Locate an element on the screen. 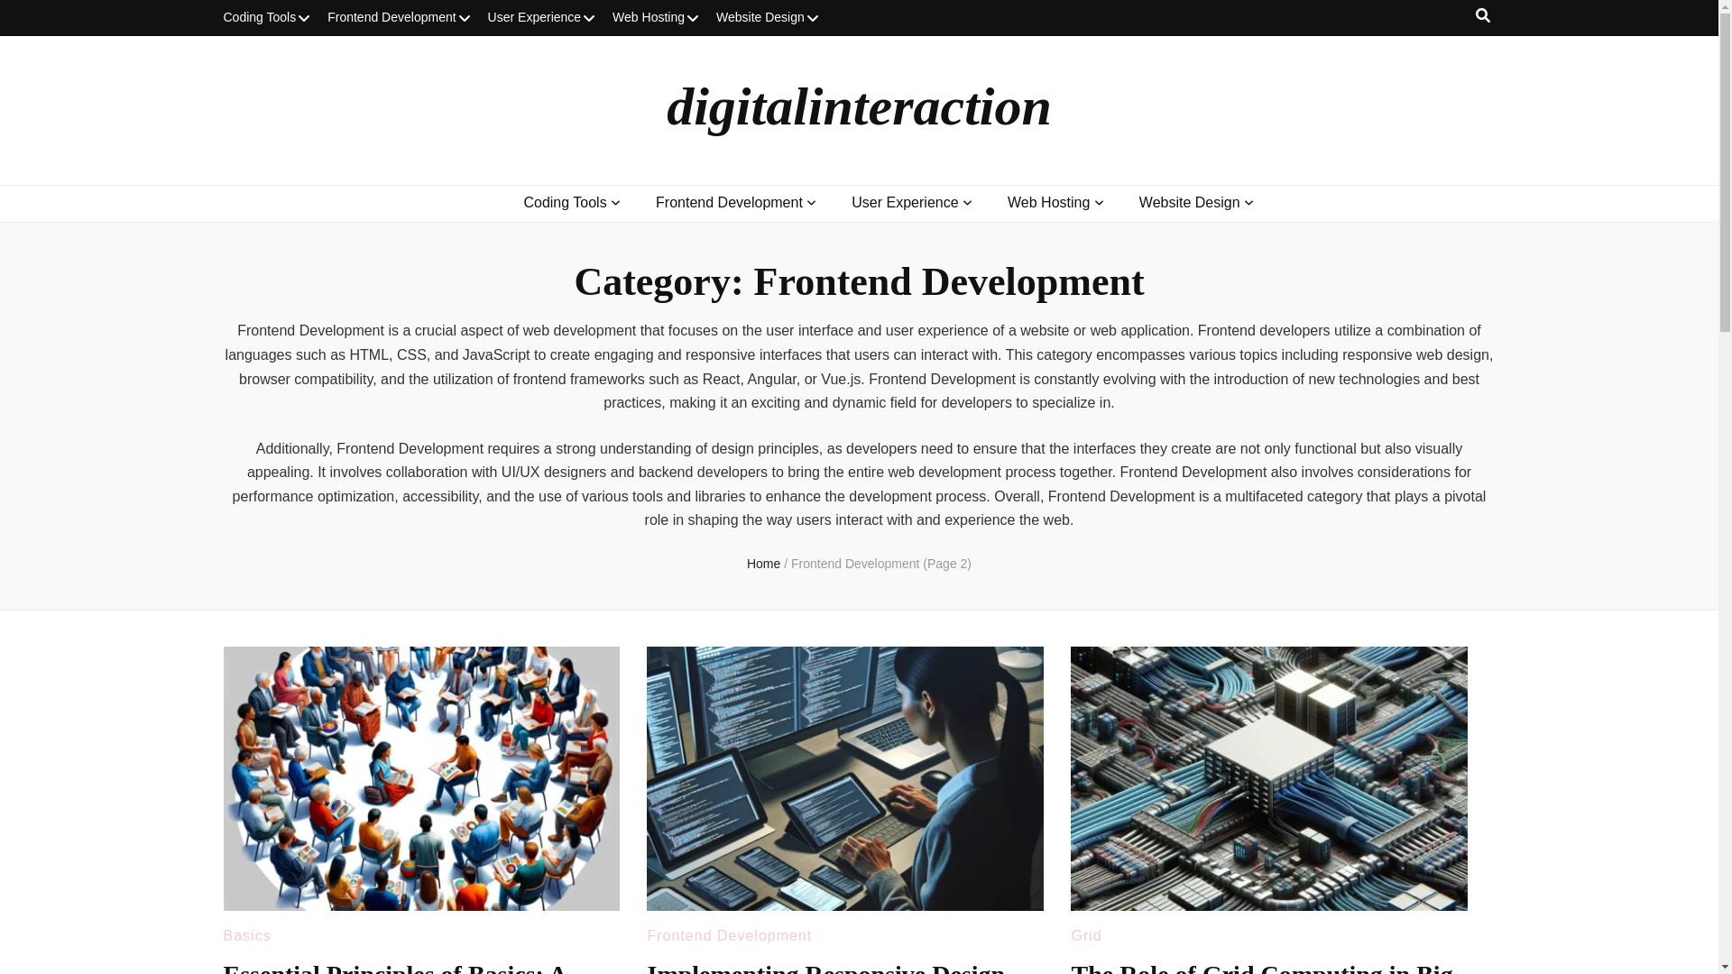 This screenshot has width=1732, height=974. Website Design is located at coordinates (767, 18).